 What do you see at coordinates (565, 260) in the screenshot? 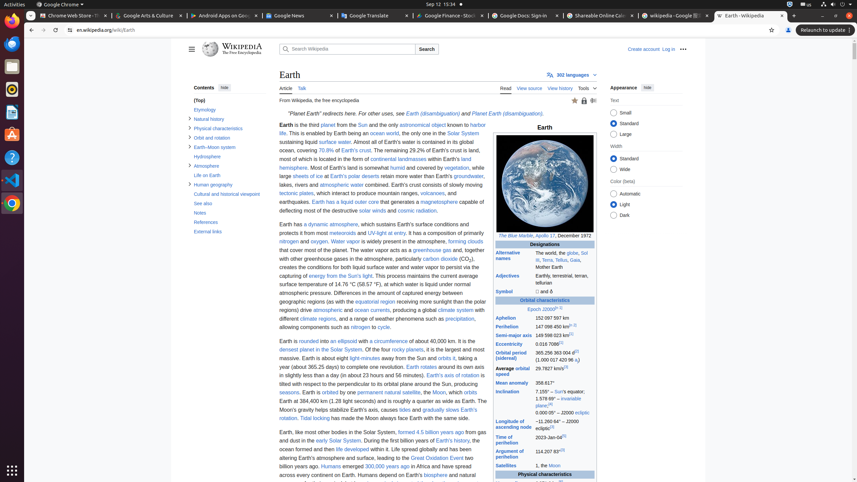
I see `The world, the globe, Sol III, Terra, Tellus, Gaia, Mother Earth` at bounding box center [565, 260].